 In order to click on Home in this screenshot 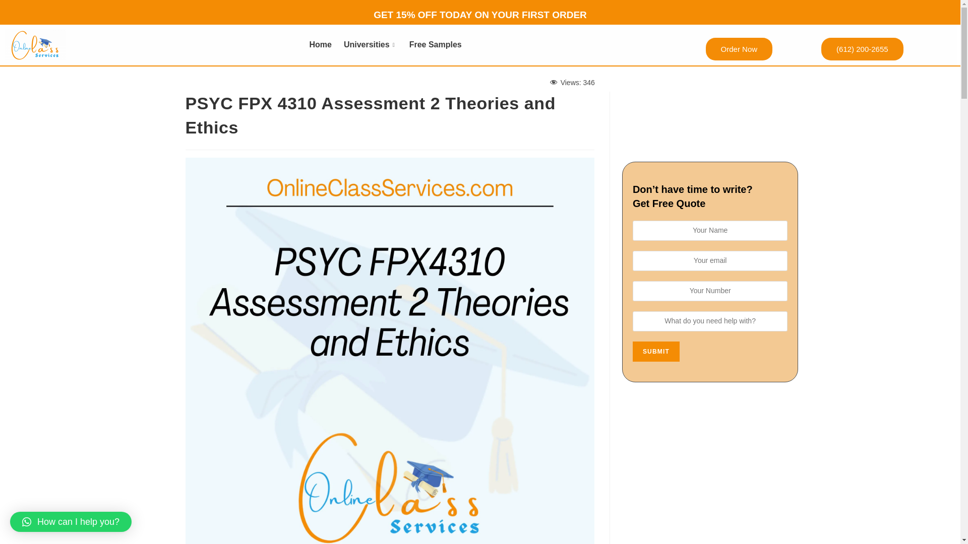, I will do `click(320, 45)`.